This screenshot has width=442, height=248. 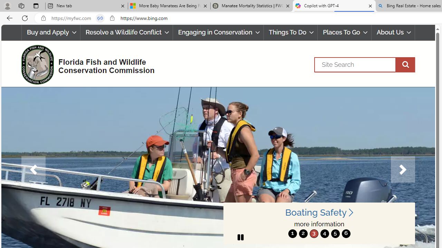 I want to click on move to slide 2, so click(x=303, y=234).